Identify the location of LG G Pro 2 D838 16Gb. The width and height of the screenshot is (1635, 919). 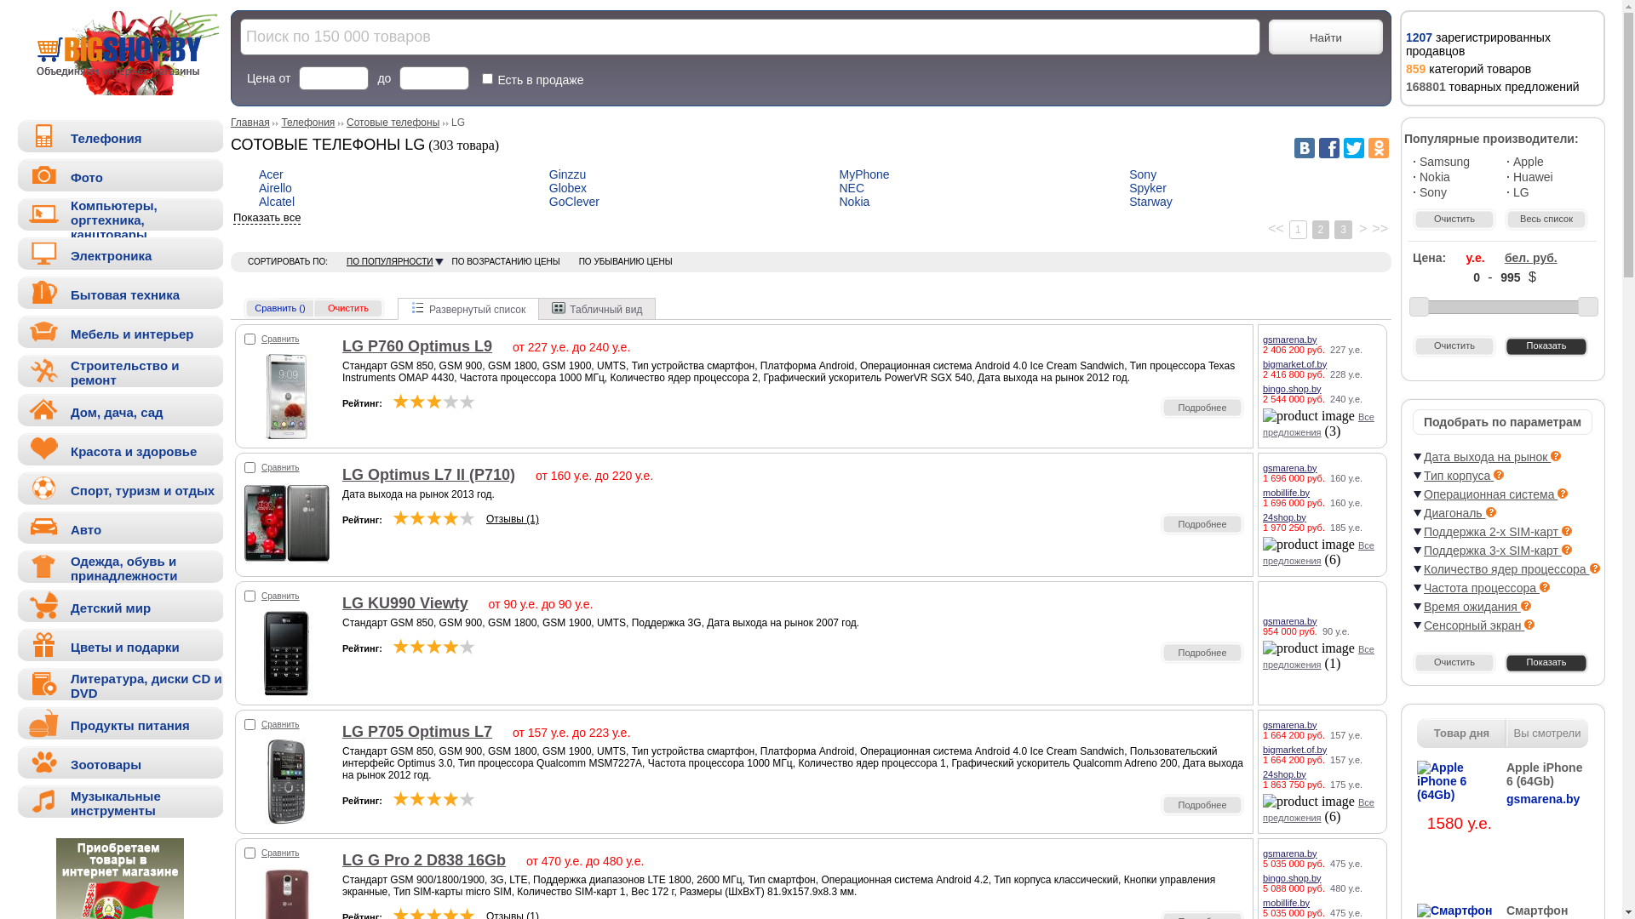
(424, 860).